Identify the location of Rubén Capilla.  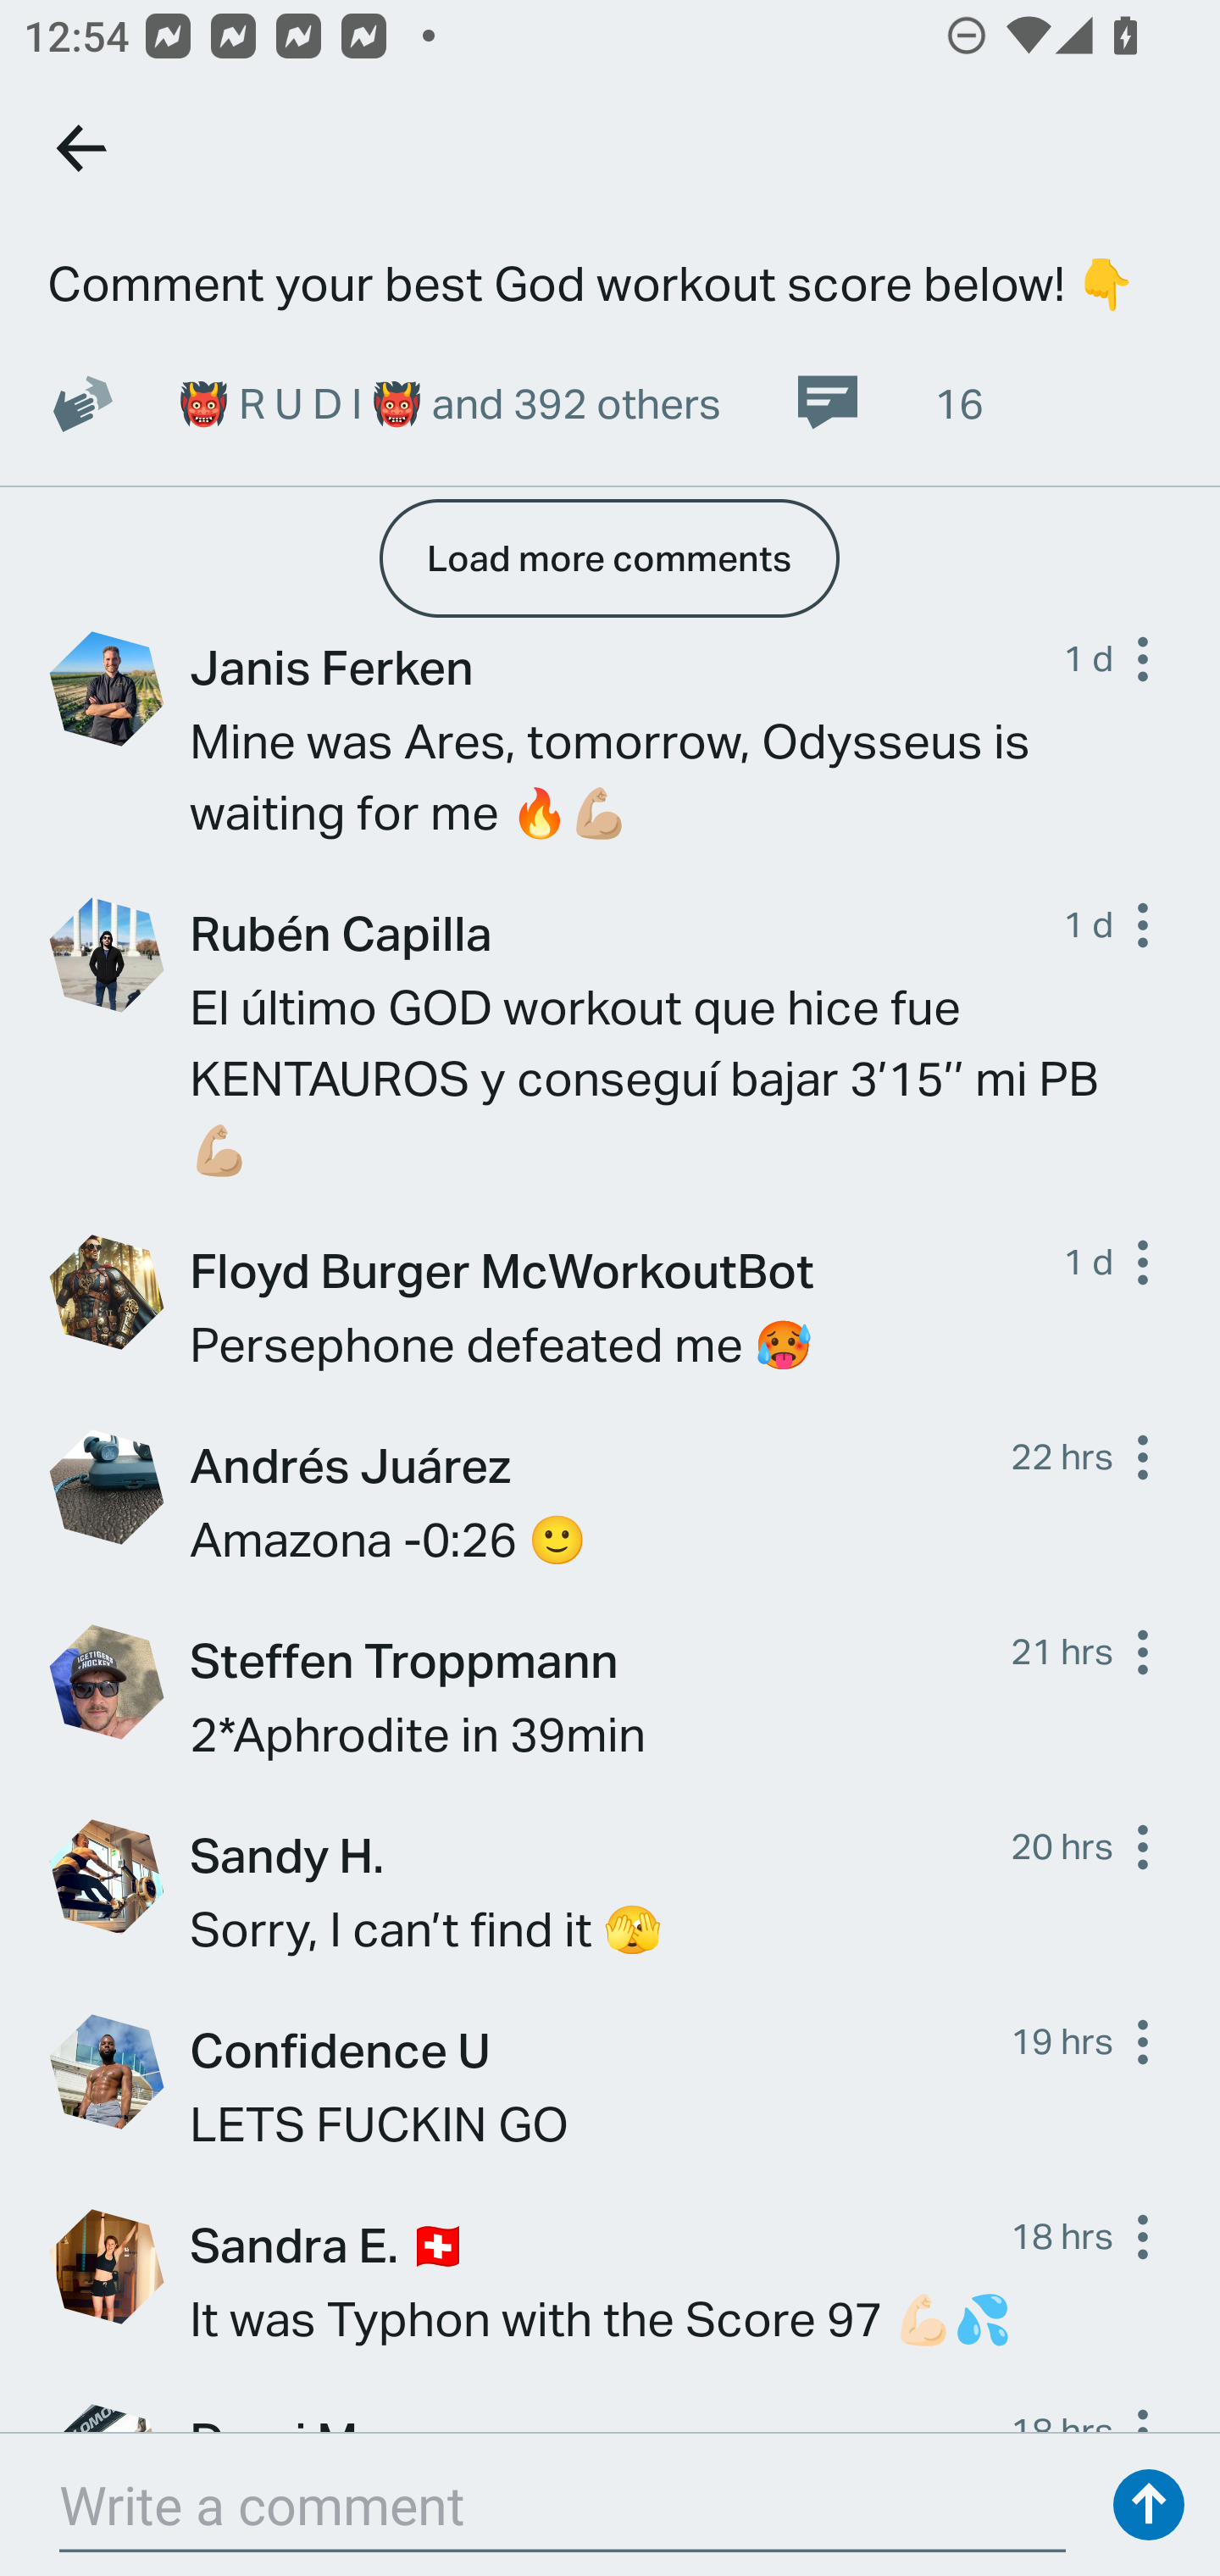
(627, 932).